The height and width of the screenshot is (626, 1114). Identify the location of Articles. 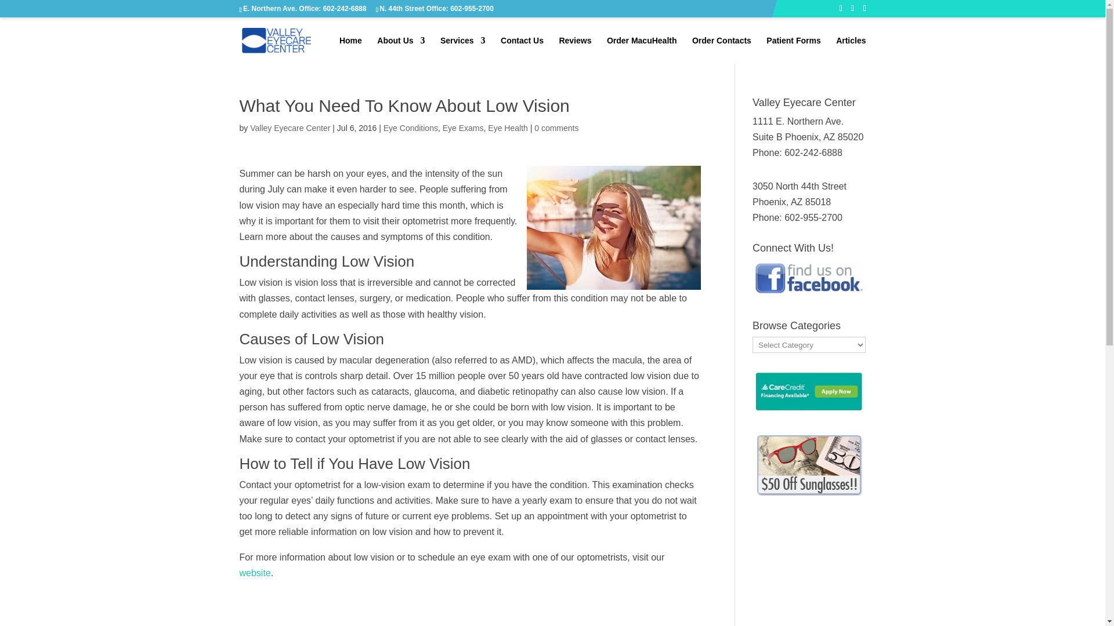
(851, 50).